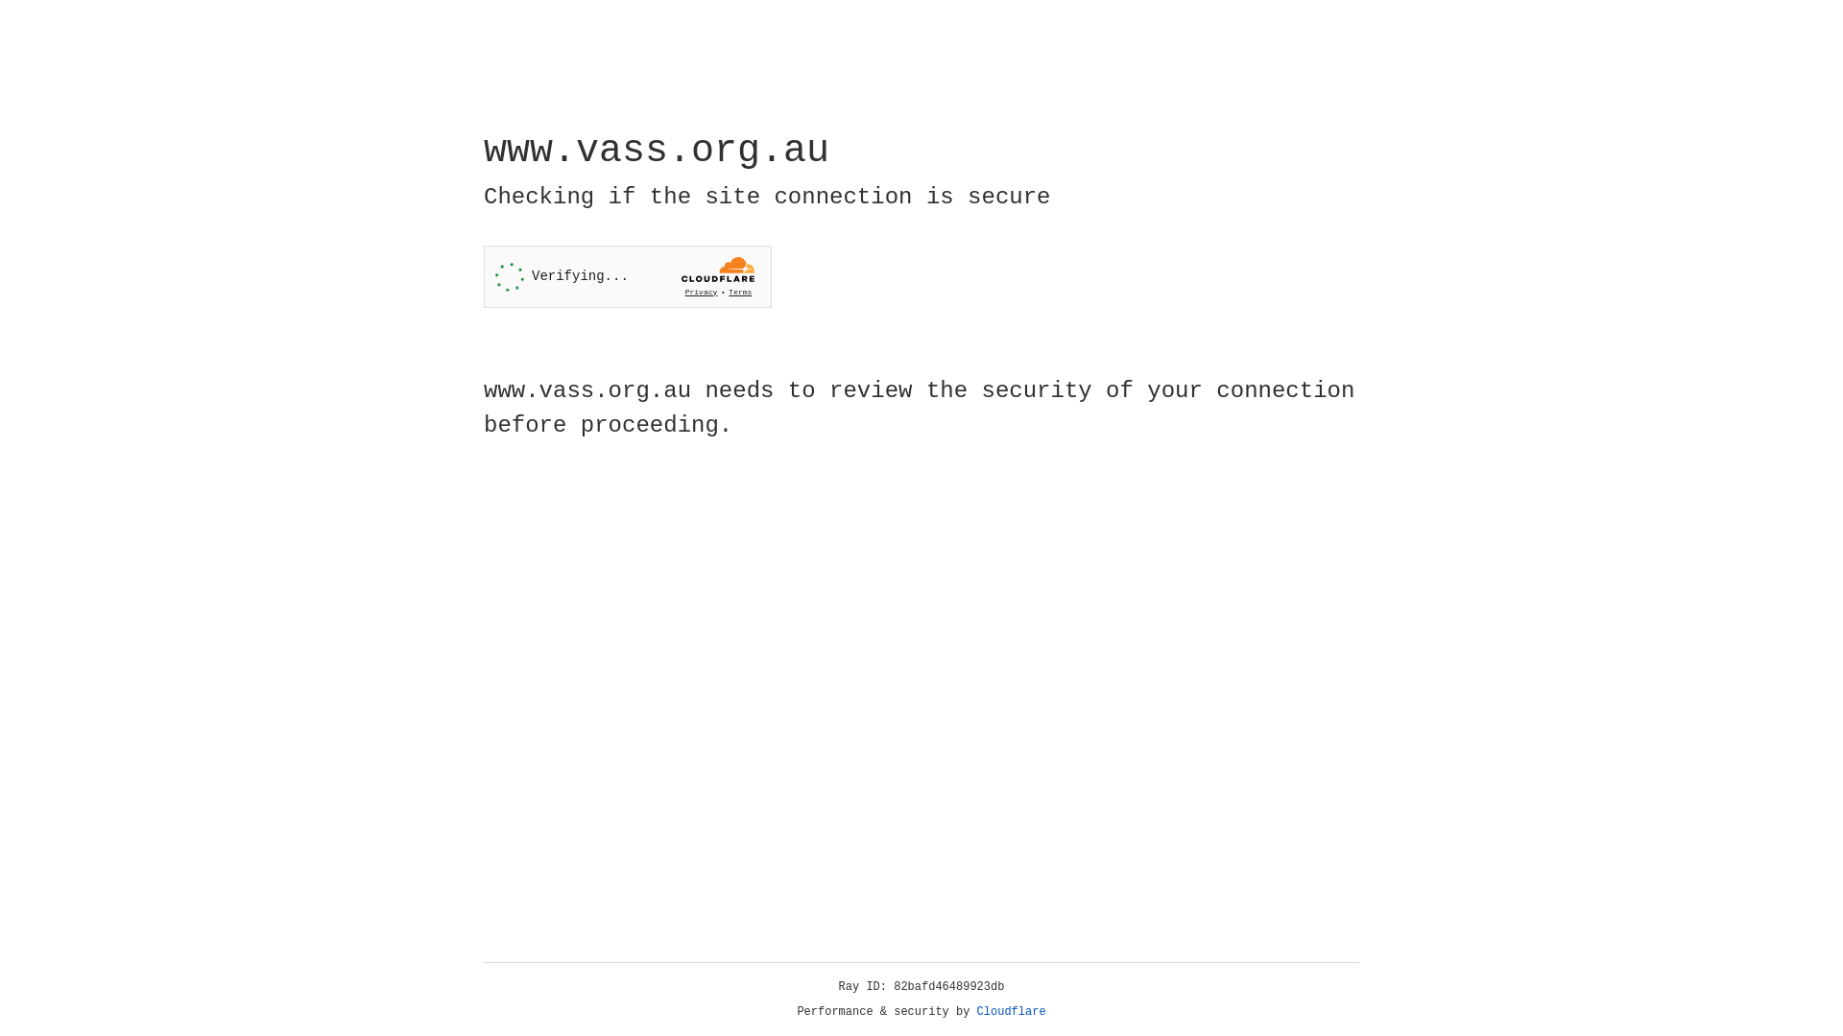 This screenshot has width=1843, height=1036. I want to click on Widget containing a Cloudflare security challenge, so click(628, 276).